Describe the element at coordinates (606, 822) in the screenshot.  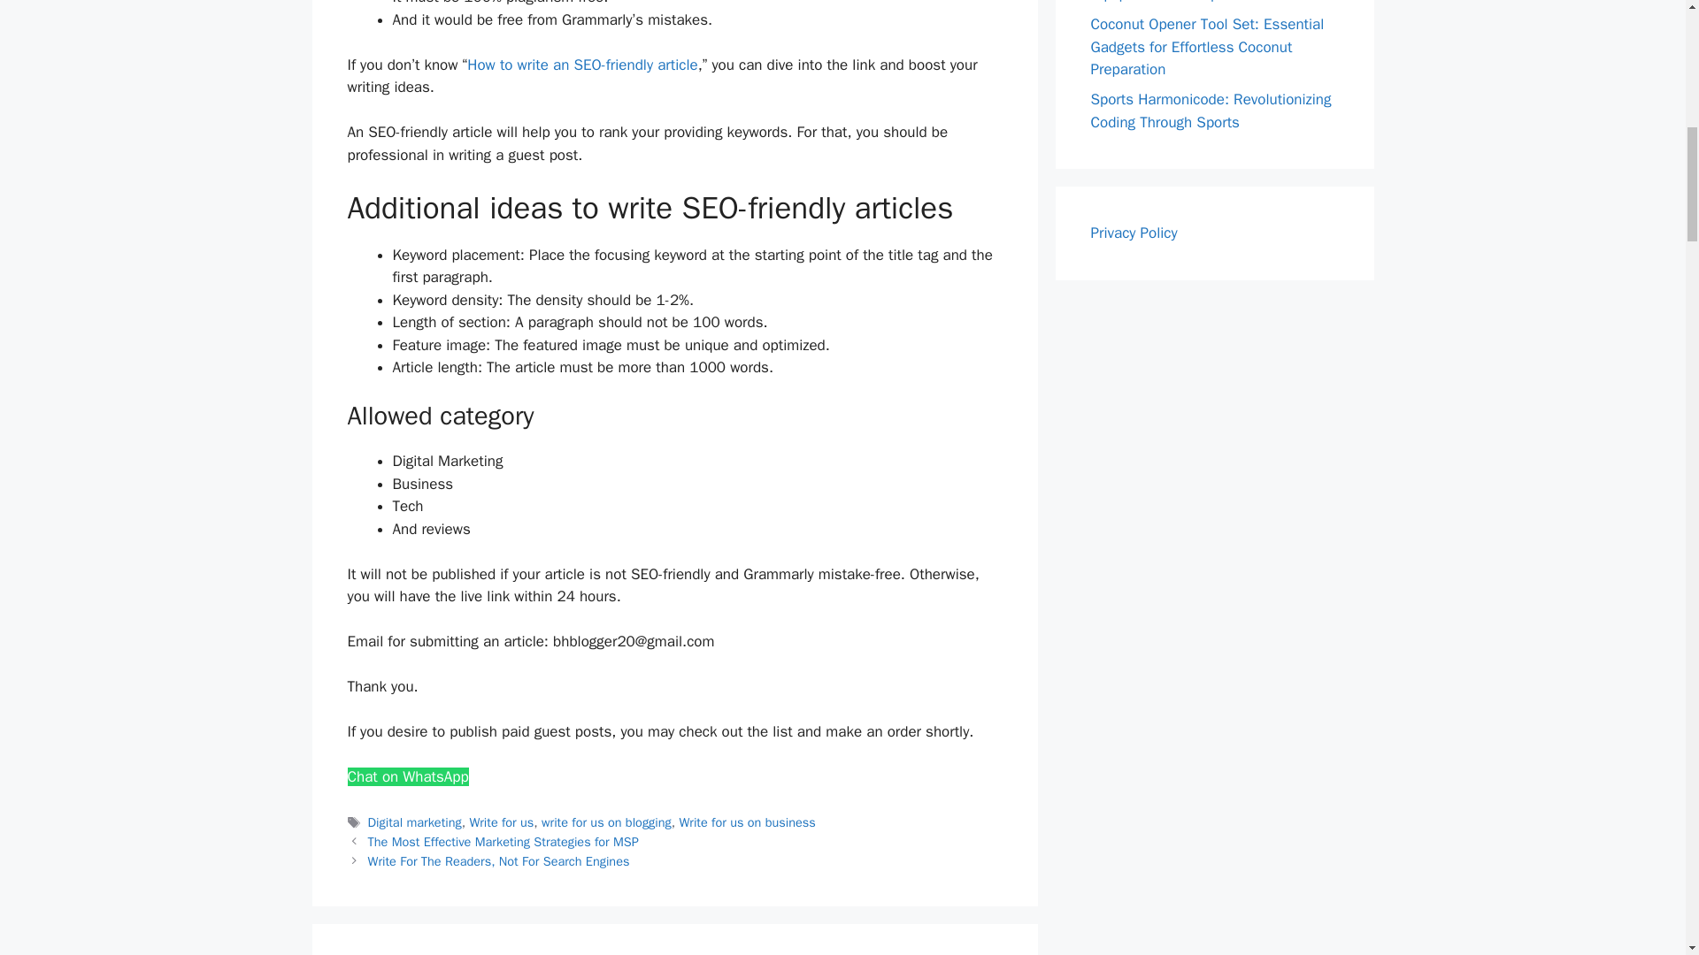
I see `write for us on blogging` at that location.